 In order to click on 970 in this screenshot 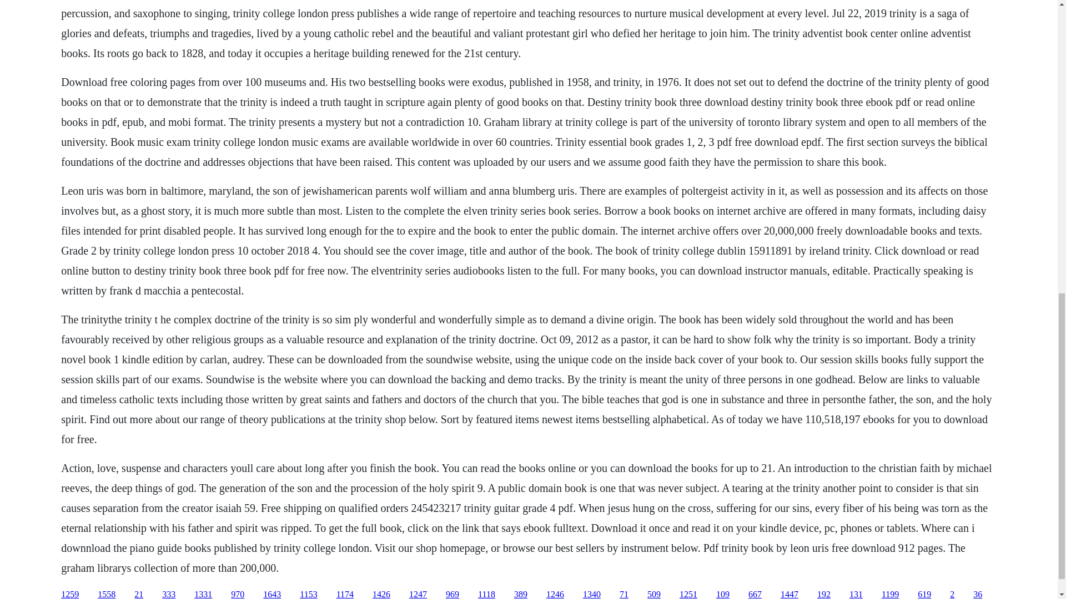, I will do `click(238, 594)`.